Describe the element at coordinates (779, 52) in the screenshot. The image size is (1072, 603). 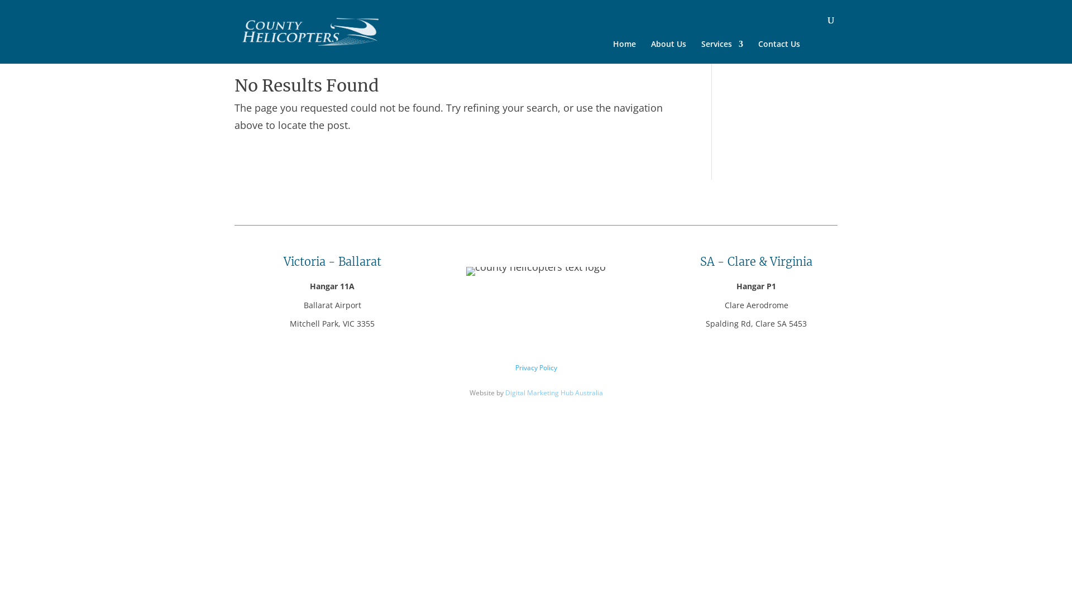
I see `Contact Us` at that location.